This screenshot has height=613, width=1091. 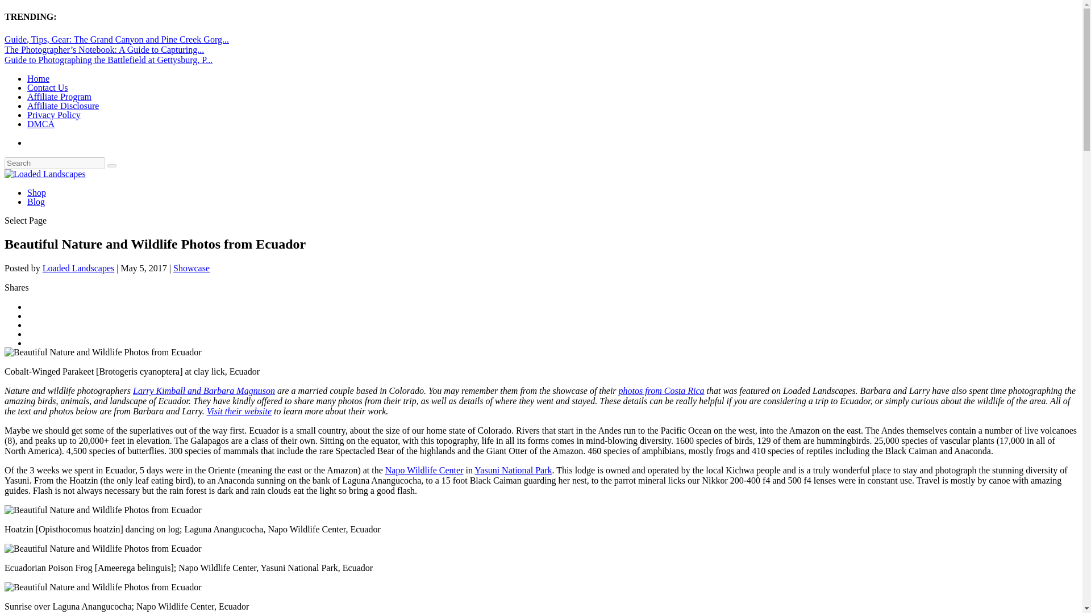 What do you see at coordinates (36, 201) in the screenshot?
I see `Blog` at bounding box center [36, 201].